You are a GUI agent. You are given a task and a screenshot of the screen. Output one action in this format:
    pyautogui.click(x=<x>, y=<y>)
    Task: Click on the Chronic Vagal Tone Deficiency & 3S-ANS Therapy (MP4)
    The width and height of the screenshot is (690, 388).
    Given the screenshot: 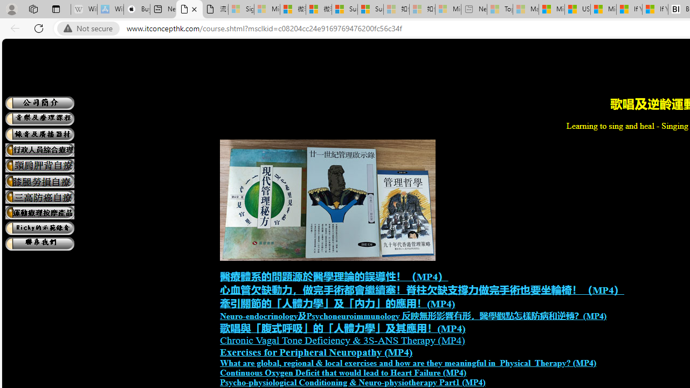 What is the action you would take?
    pyautogui.click(x=342, y=340)
    